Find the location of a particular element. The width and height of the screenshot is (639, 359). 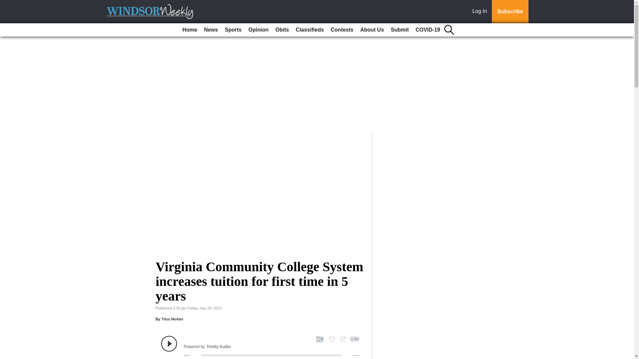

Submit is located at coordinates (399, 30).